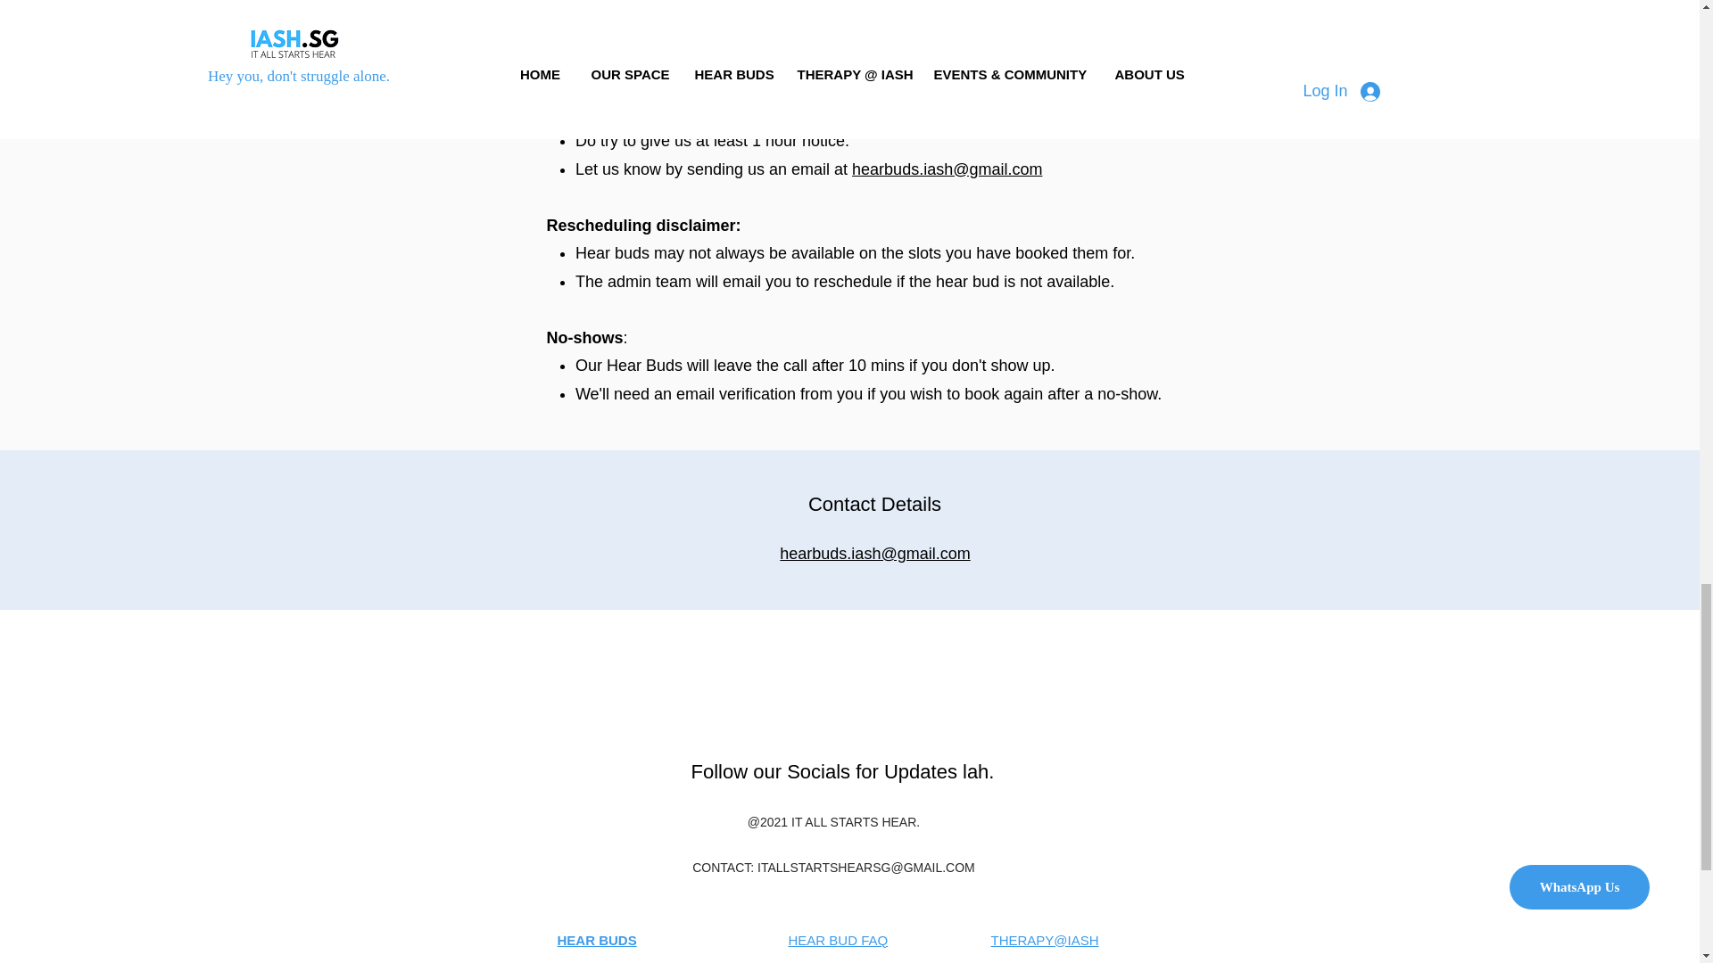 The width and height of the screenshot is (1713, 963). Describe the element at coordinates (596, 940) in the screenshot. I see `HEAR BUDS` at that location.